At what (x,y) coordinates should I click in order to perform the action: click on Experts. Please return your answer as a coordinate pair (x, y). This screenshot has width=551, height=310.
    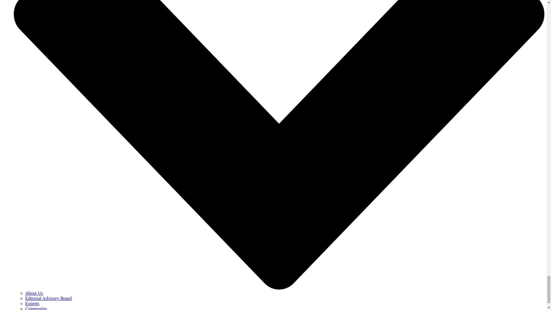
    Looking at the image, I should click on (32, 303).